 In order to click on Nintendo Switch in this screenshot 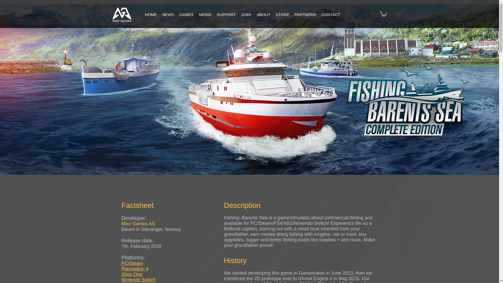, I will do `click(138, 280)`.